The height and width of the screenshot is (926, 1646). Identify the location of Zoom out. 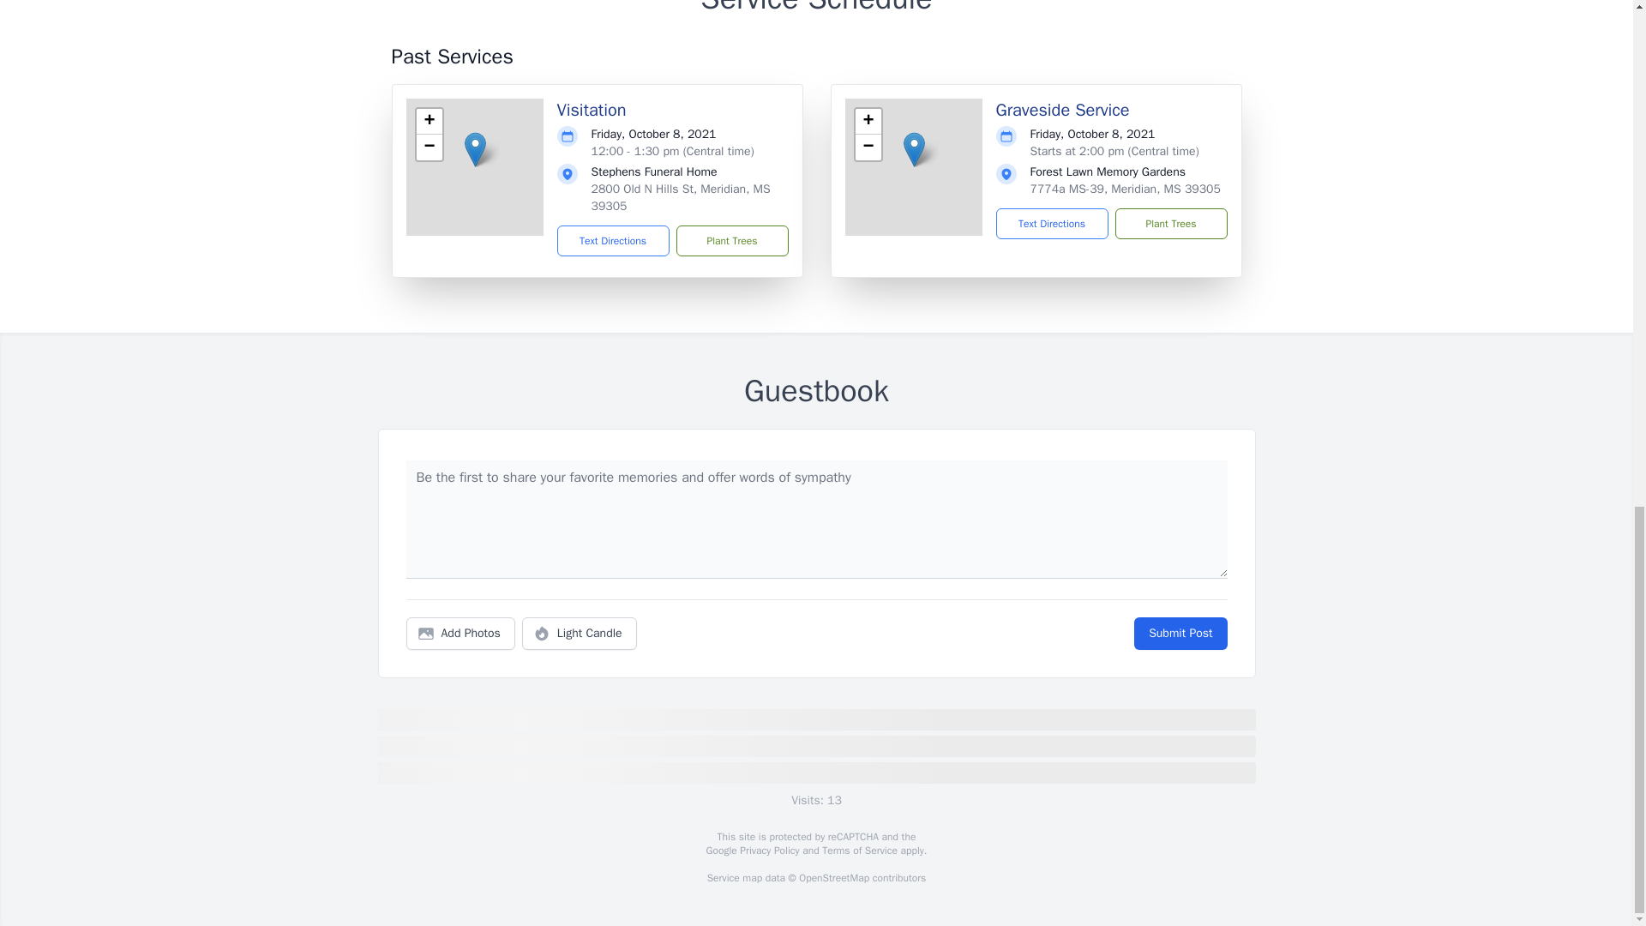
(868, 147).